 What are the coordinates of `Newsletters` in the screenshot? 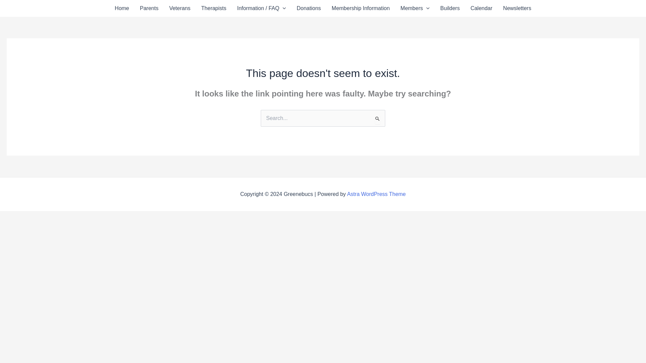 It's located at (517, 8).